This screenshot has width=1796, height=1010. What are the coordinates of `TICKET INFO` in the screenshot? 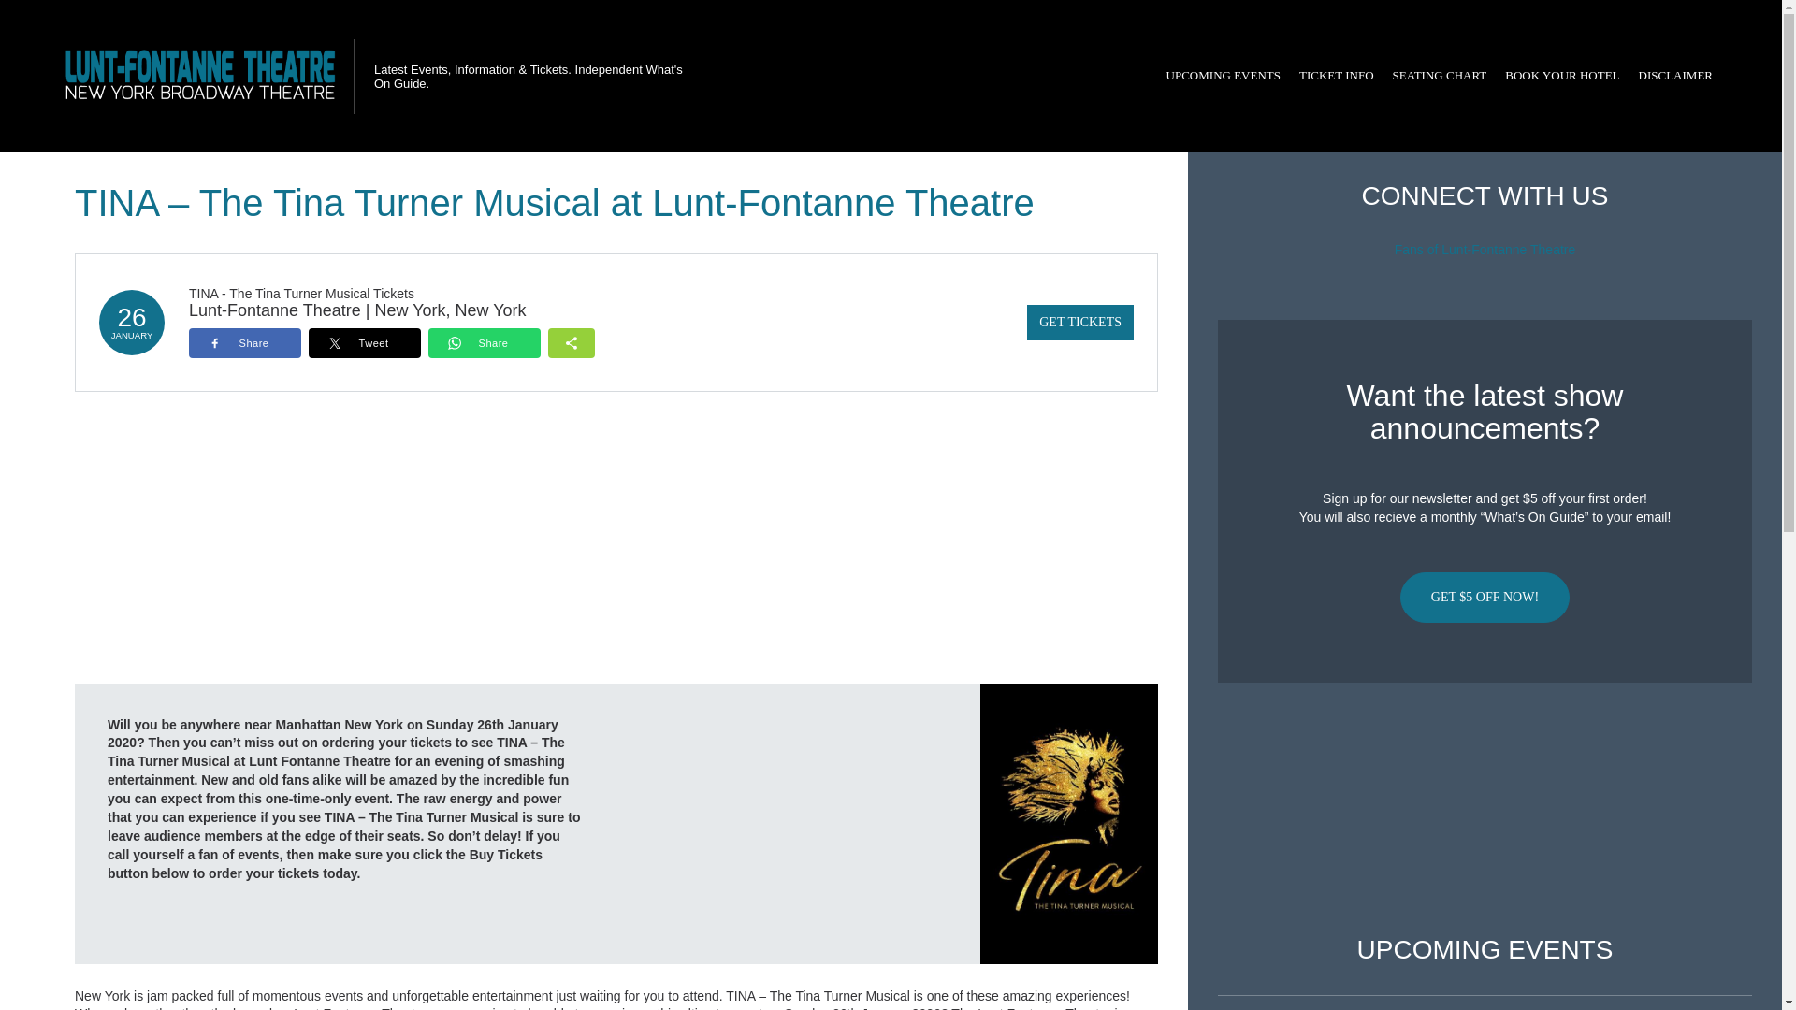 It's located at (1336, 76).